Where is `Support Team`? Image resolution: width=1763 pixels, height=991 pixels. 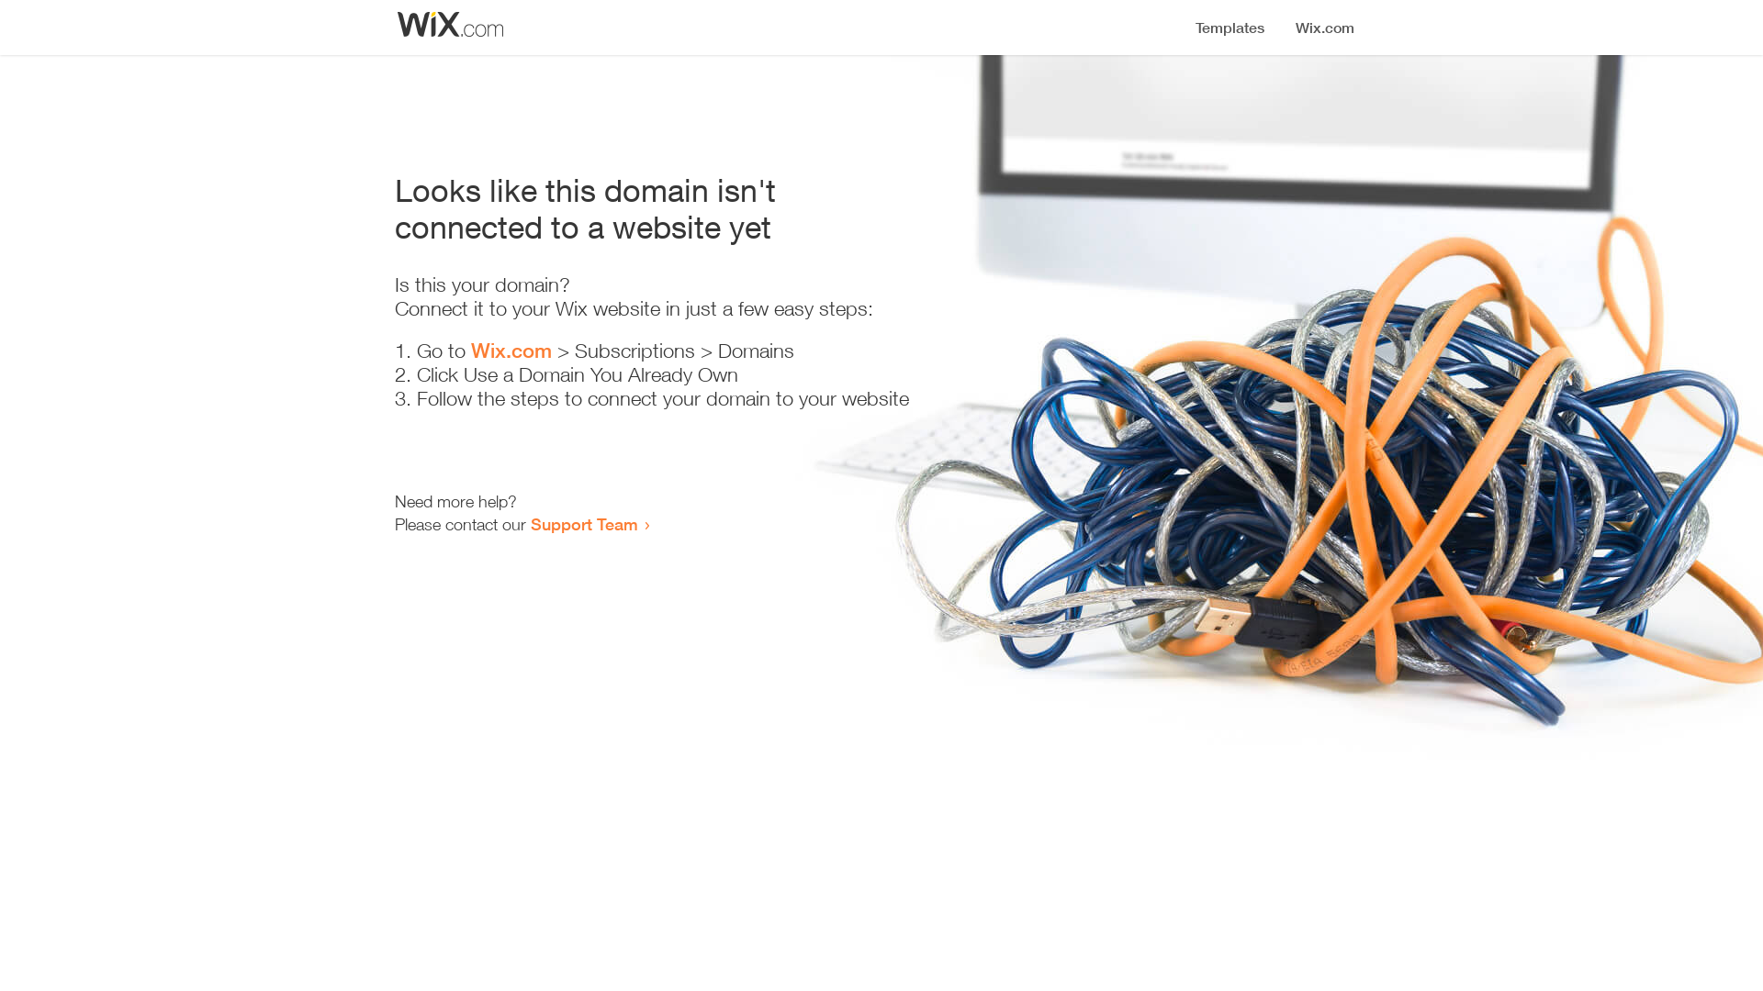
Support Team is located at coordinates (584, 524).